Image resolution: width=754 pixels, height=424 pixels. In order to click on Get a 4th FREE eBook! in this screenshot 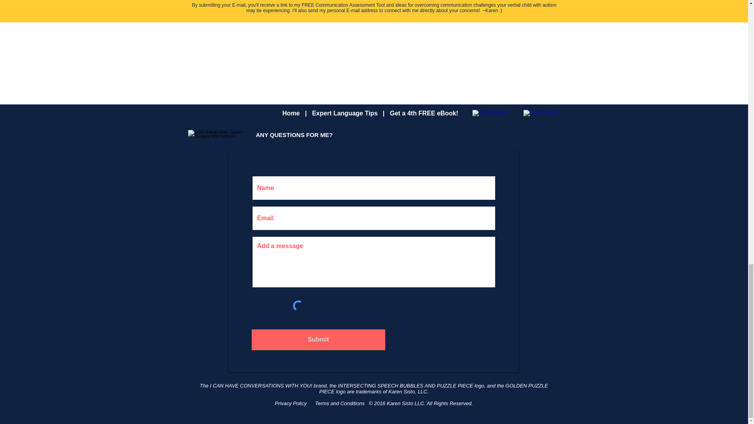, I will do `click(424, 113)`.